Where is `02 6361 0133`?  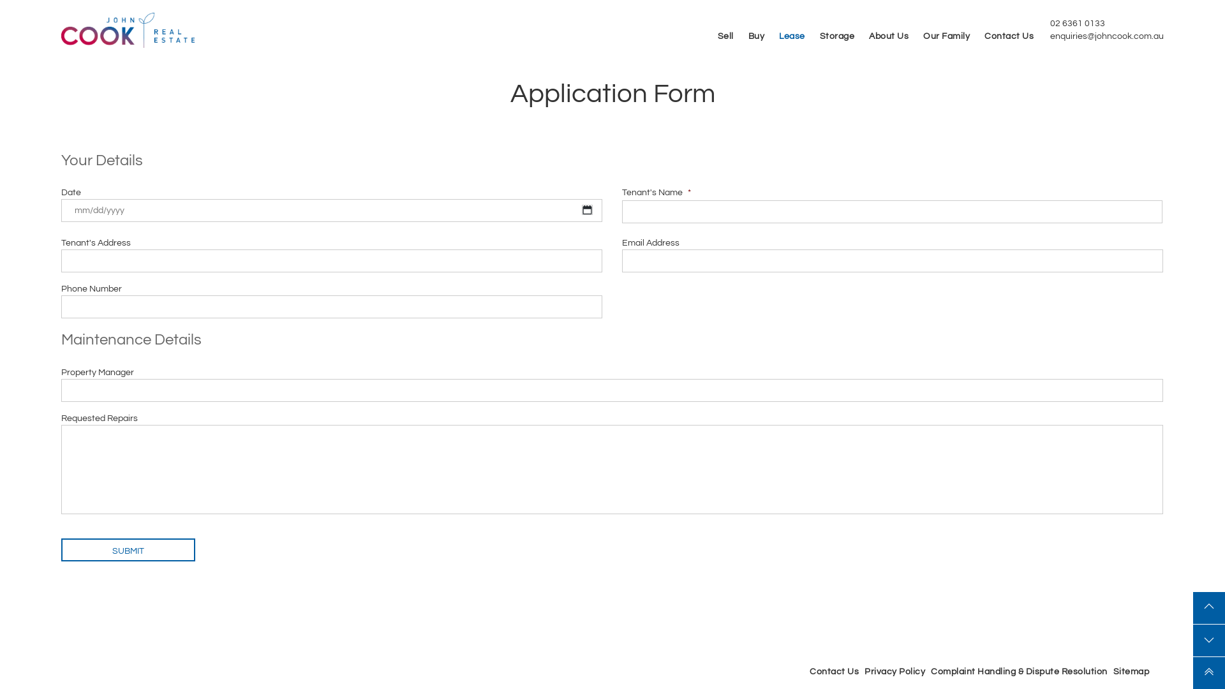 02 6361 0133 is located at coordinates (1078, 24).